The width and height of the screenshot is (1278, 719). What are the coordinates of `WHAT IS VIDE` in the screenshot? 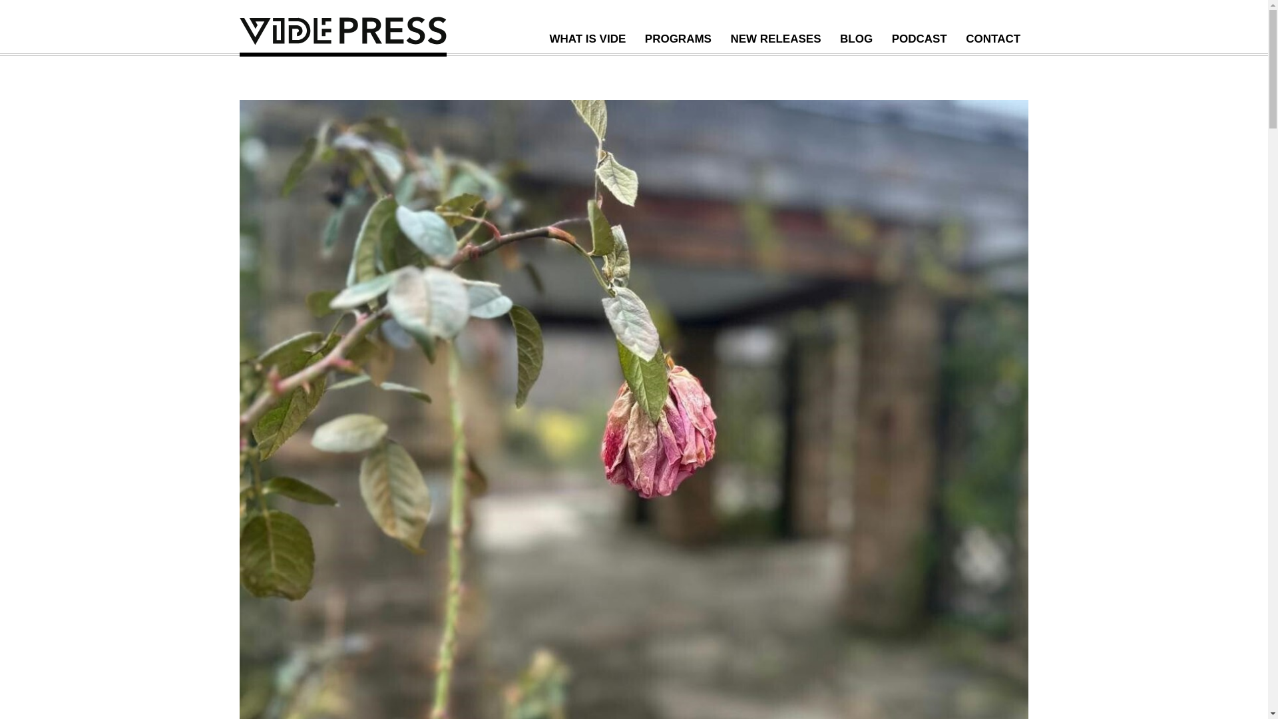 It's located at (587, 39).